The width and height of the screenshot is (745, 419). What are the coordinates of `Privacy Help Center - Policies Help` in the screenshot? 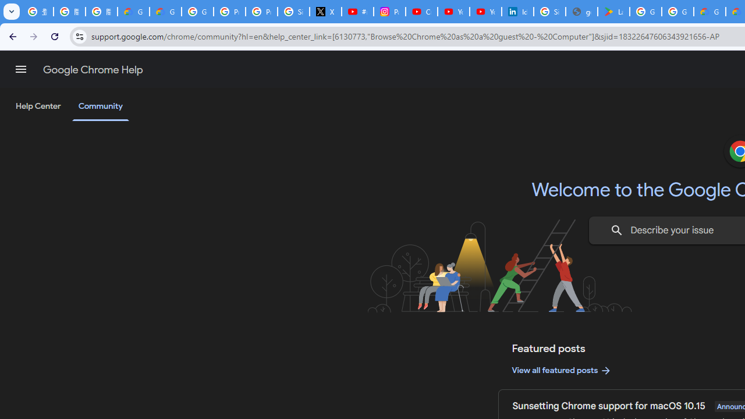 It's located at (229, 12).